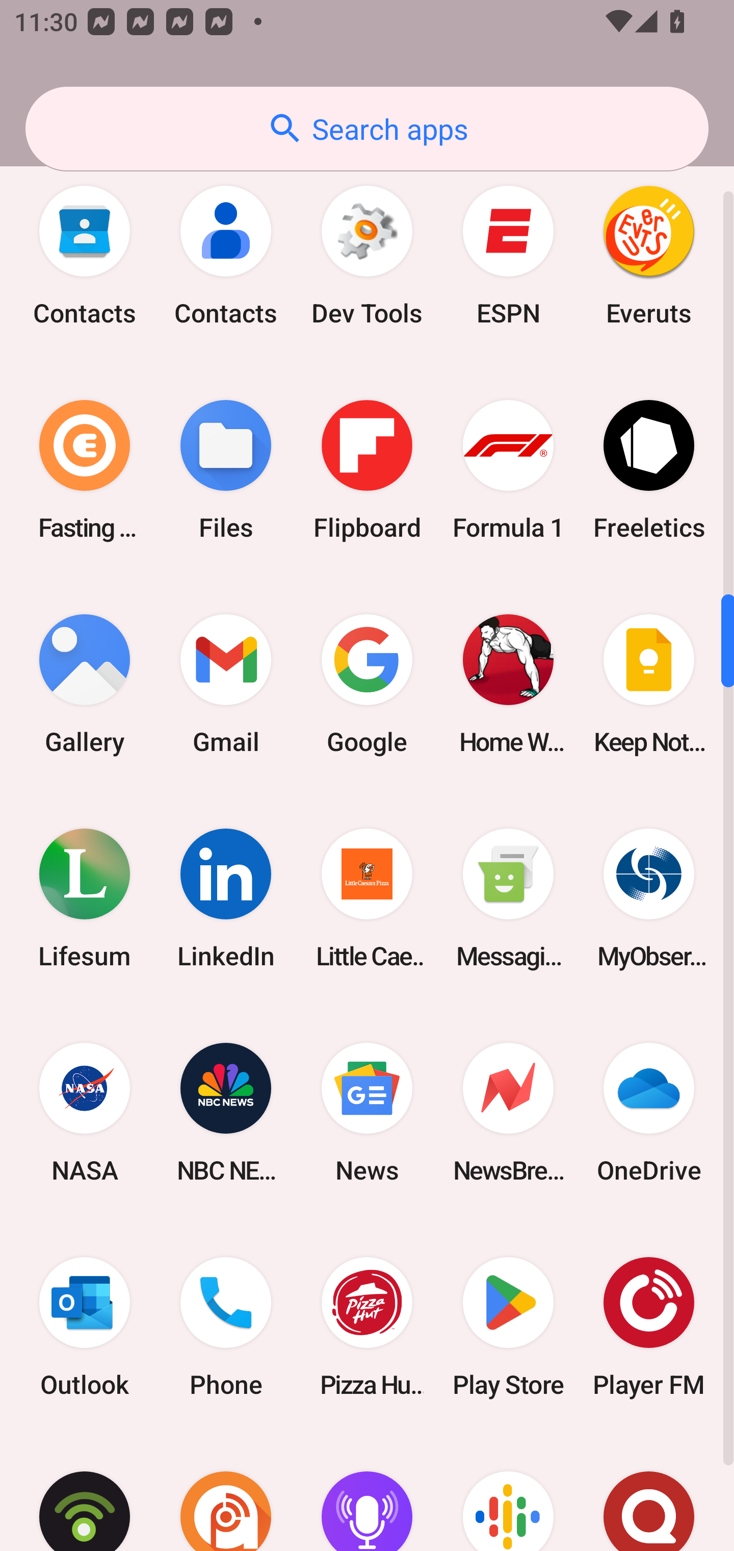 The width and height of the screenshot is (734, 1551). Describe the element at coordinates (649, 898) in the screenshot. I see `MyObservatory` at that location.